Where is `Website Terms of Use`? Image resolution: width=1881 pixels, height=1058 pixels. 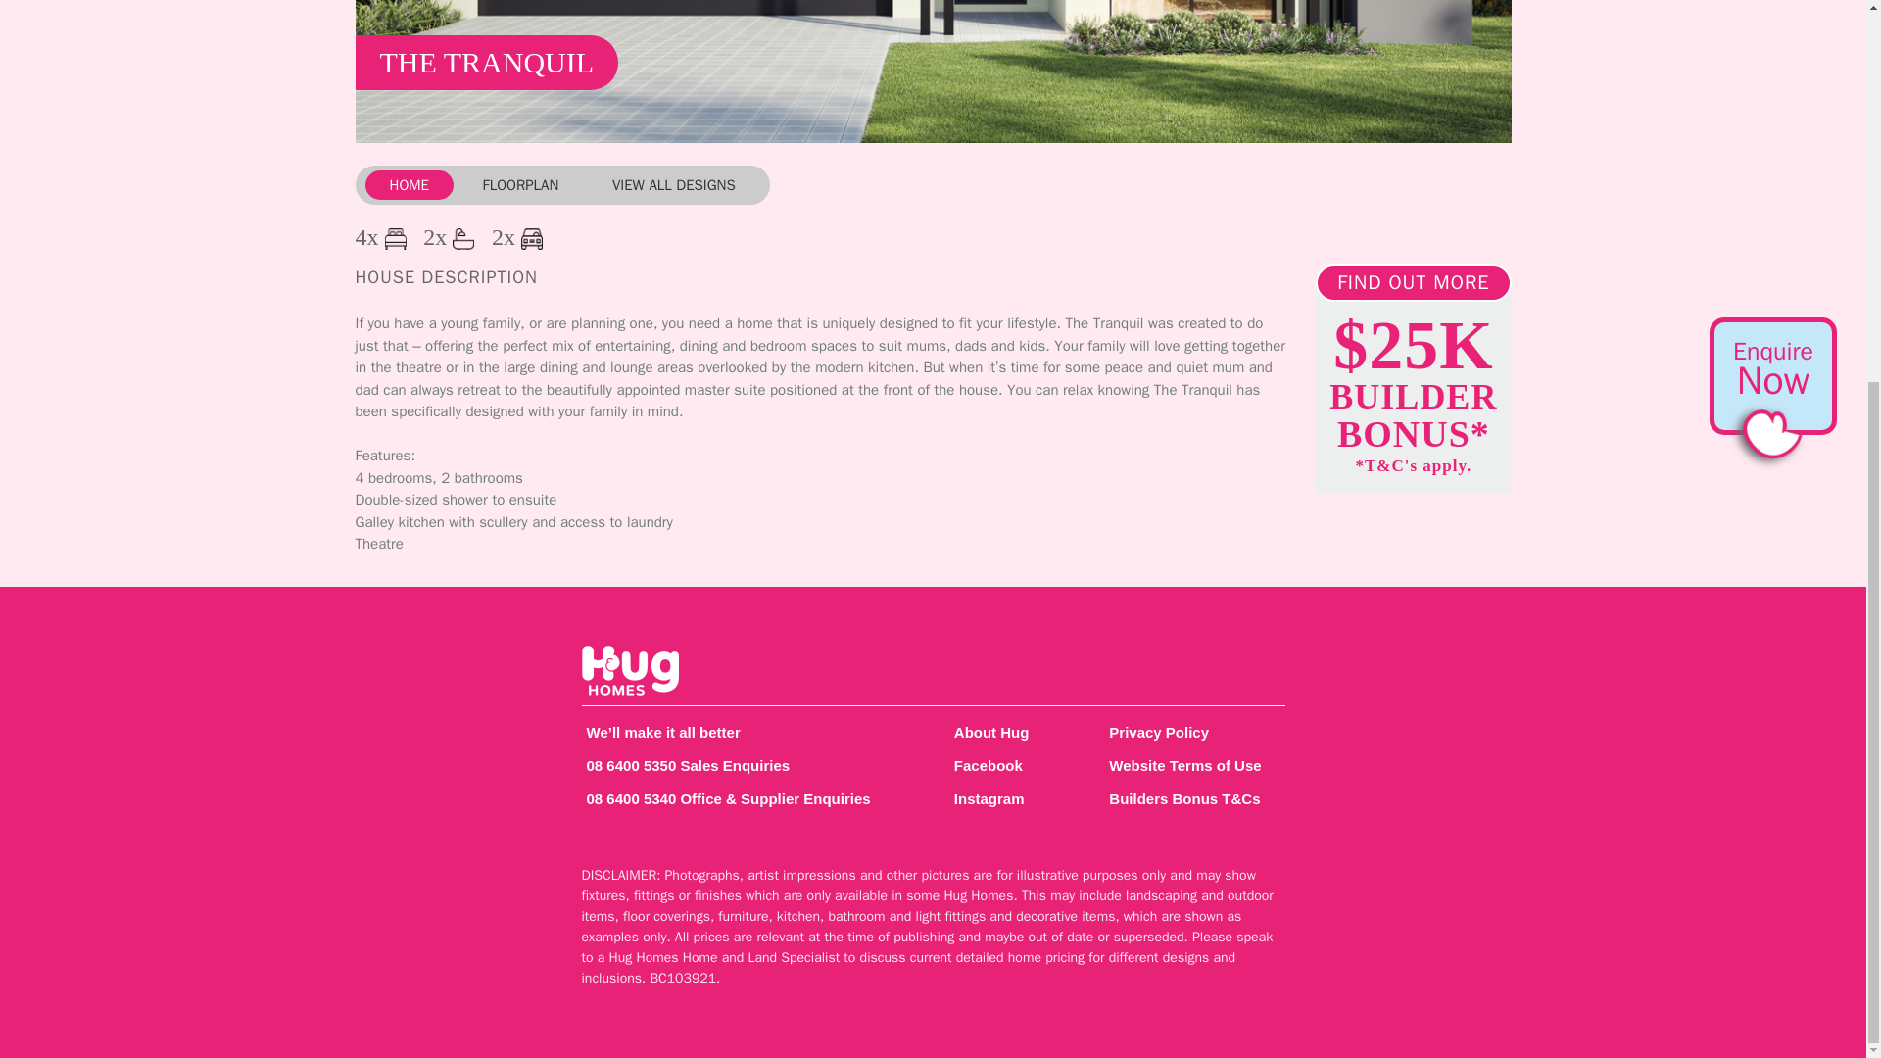 Website Terms of Use is located at coordinates (1191, 766).